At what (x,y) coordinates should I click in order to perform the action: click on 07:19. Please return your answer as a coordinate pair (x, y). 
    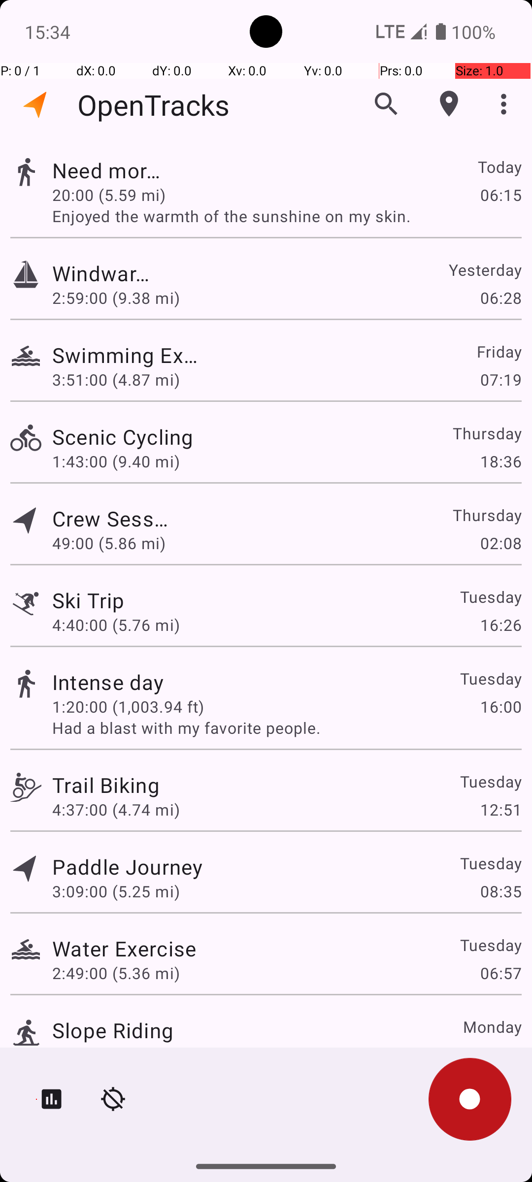
    Looking at the image, I should click on (500, 379).